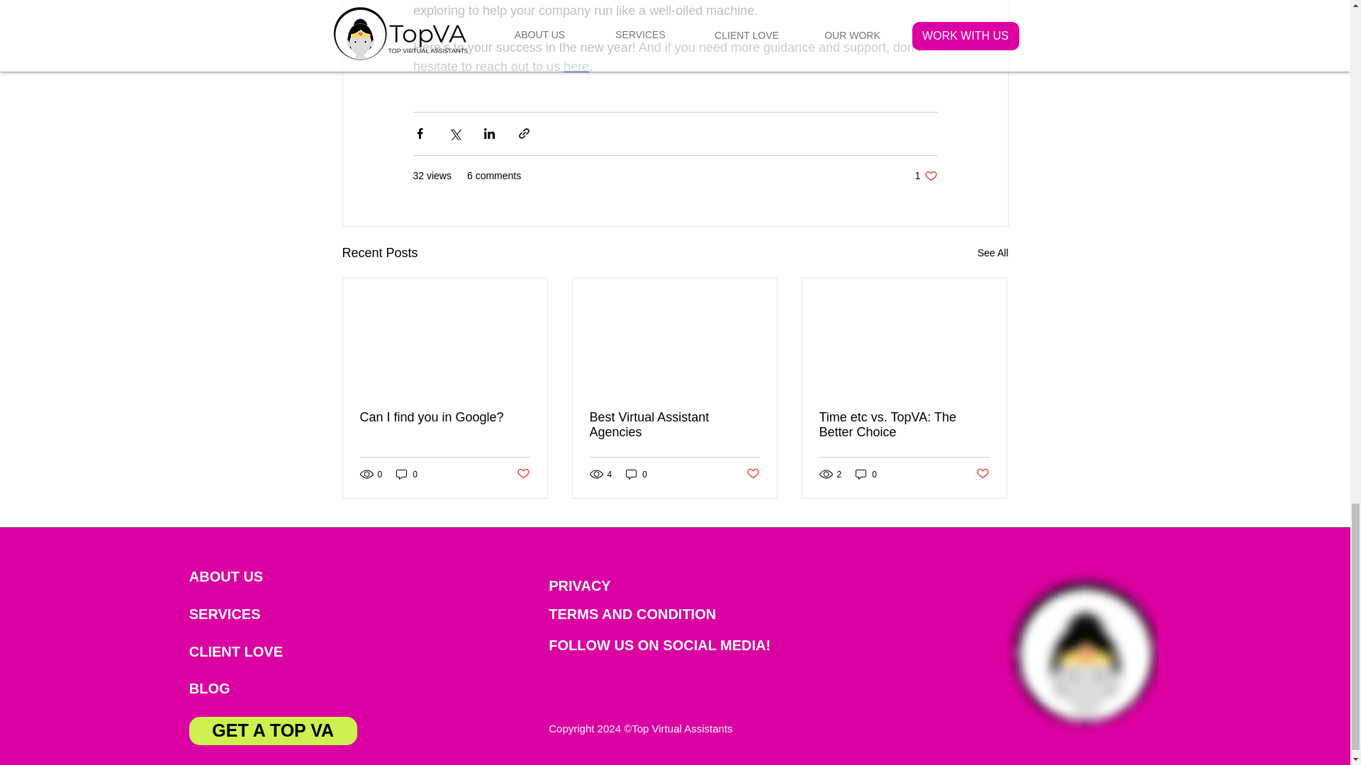 The width and height of the screenshot is (1361, 765). I want to click on Post not marked as liked, so click(926, 176).